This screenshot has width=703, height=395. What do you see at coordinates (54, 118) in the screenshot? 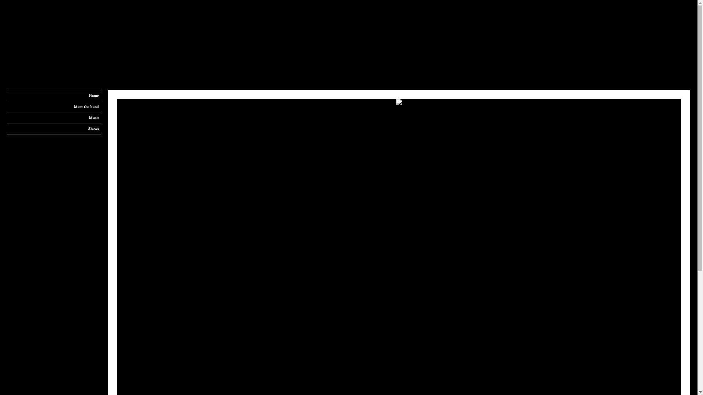
I see `Music` at bounding box center [54, 118].